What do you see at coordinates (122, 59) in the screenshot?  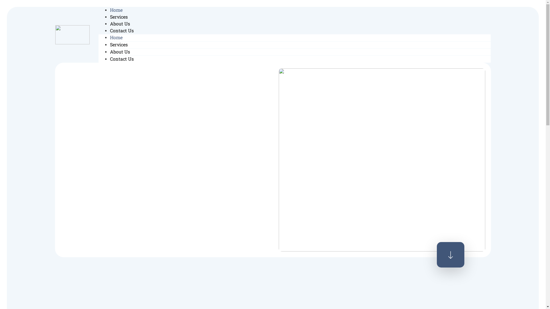 I see `Contact Us` at bounding box center [122, 59].